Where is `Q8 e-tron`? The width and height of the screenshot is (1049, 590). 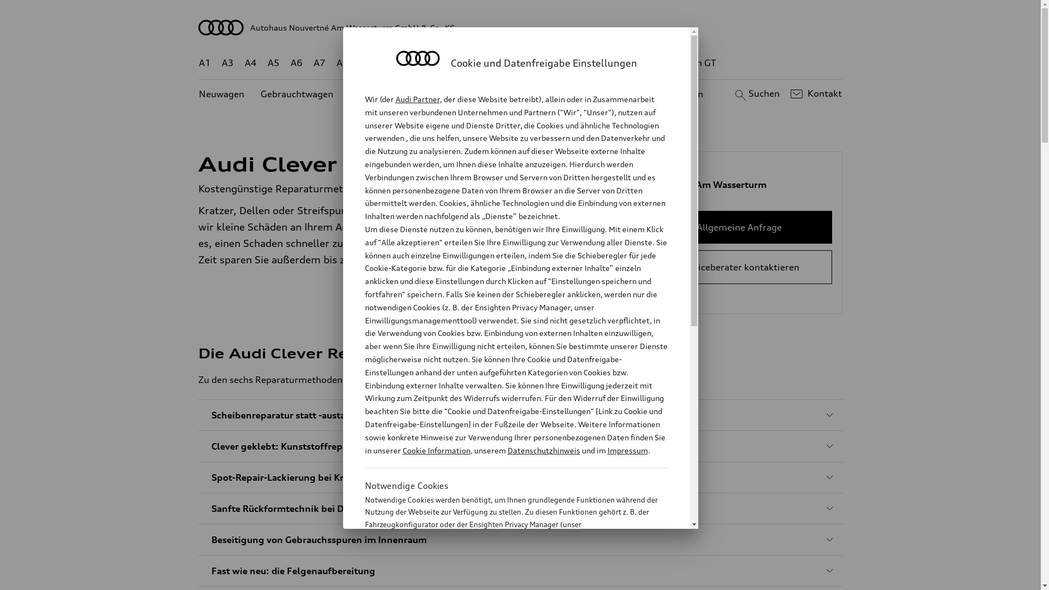
Q8 e-tron is located at coordinates (550, 63).